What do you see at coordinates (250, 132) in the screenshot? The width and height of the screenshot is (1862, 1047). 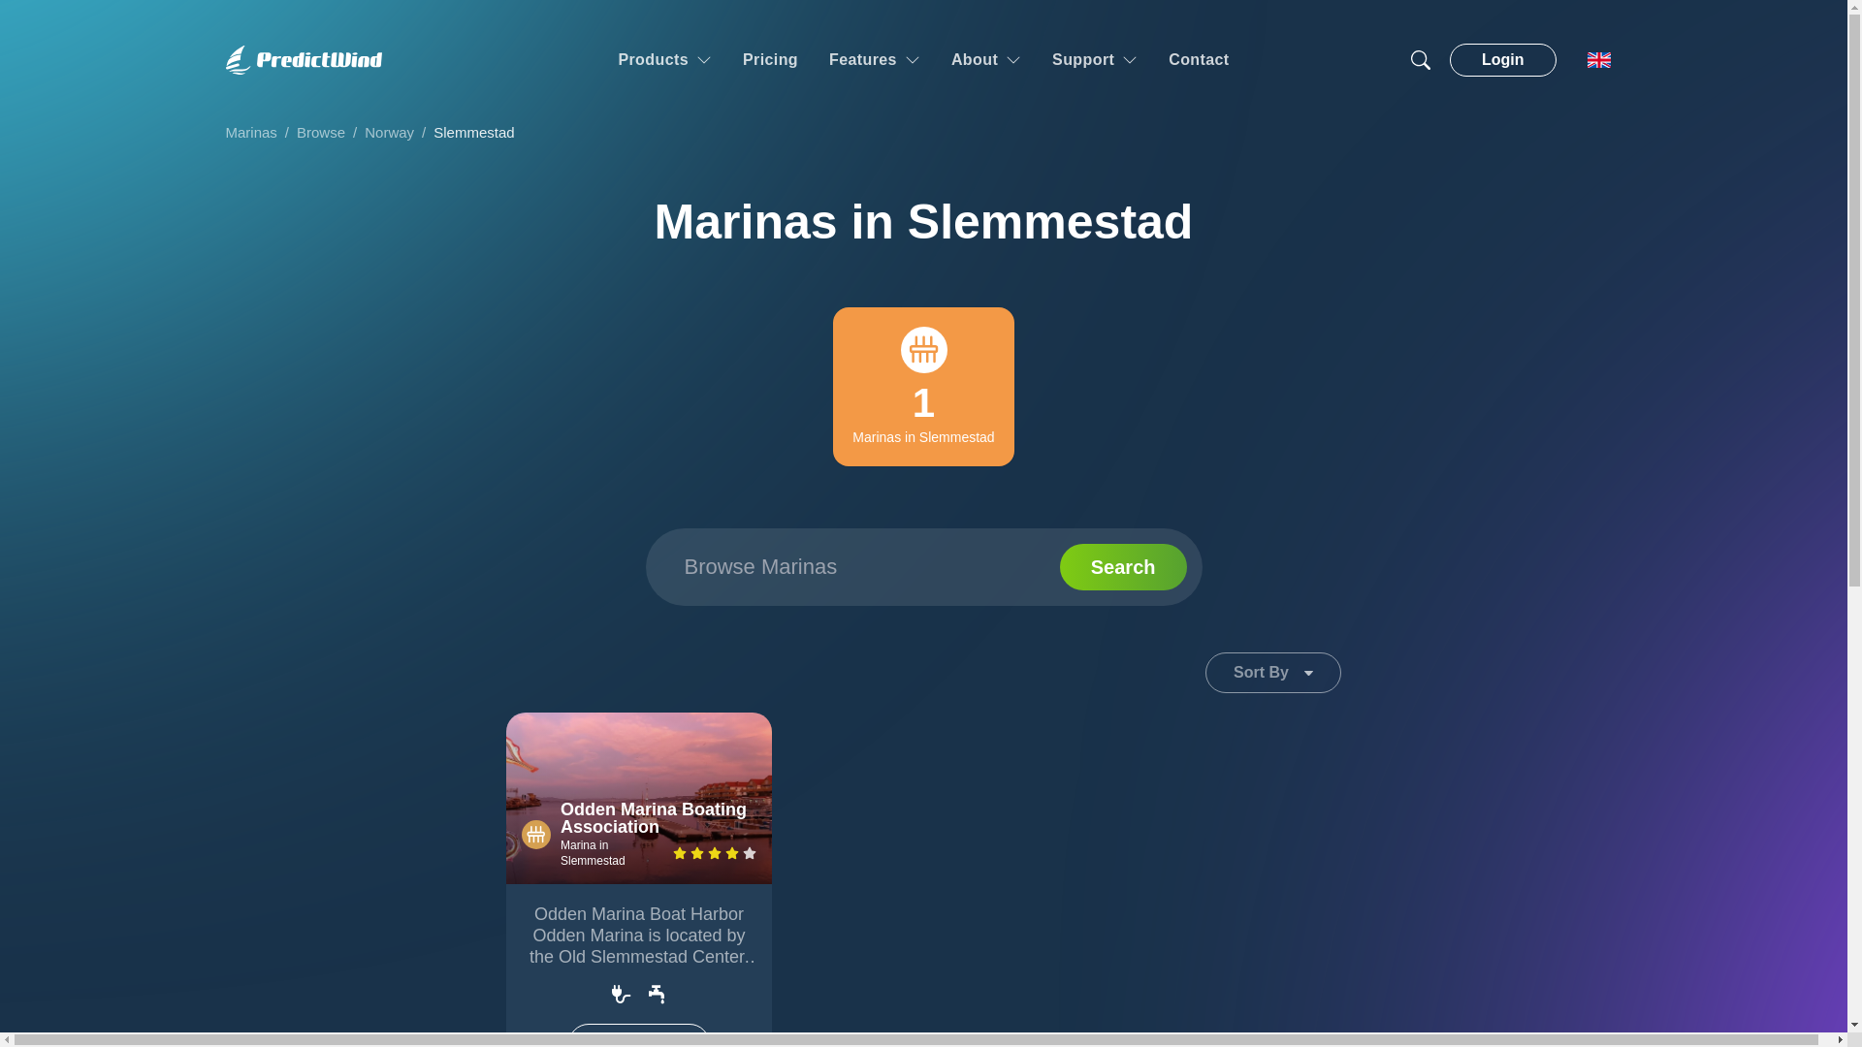 I see `Marinas` at bounding box center [250, 132].